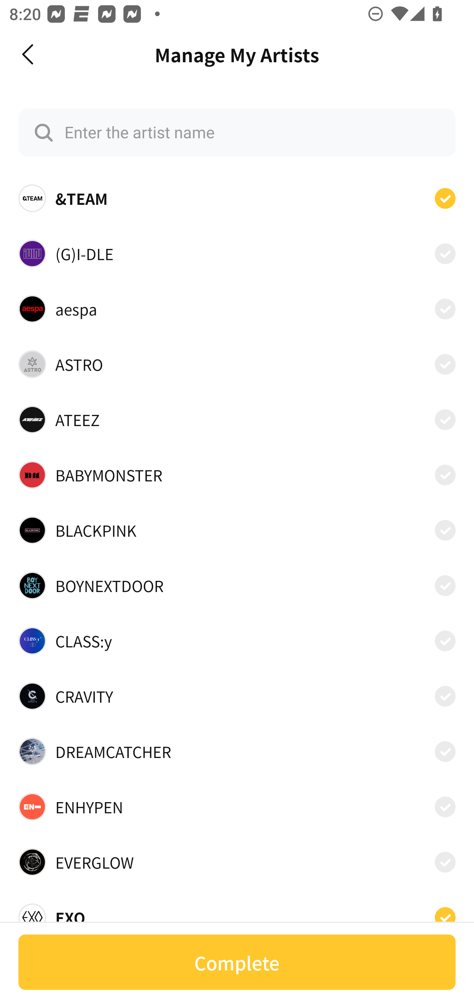 This screenshot has height=1001, width=474. I want to click on CRAVITY, so click(237, 696).